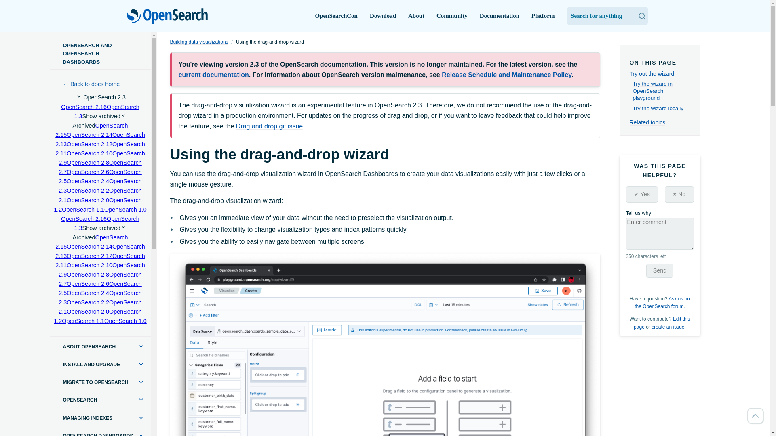 Image resolution: width=776 pixels, height=436 pixels. Describe the element at coordinates (499, 16) in the screenshot. I see `Documentation` at that location.